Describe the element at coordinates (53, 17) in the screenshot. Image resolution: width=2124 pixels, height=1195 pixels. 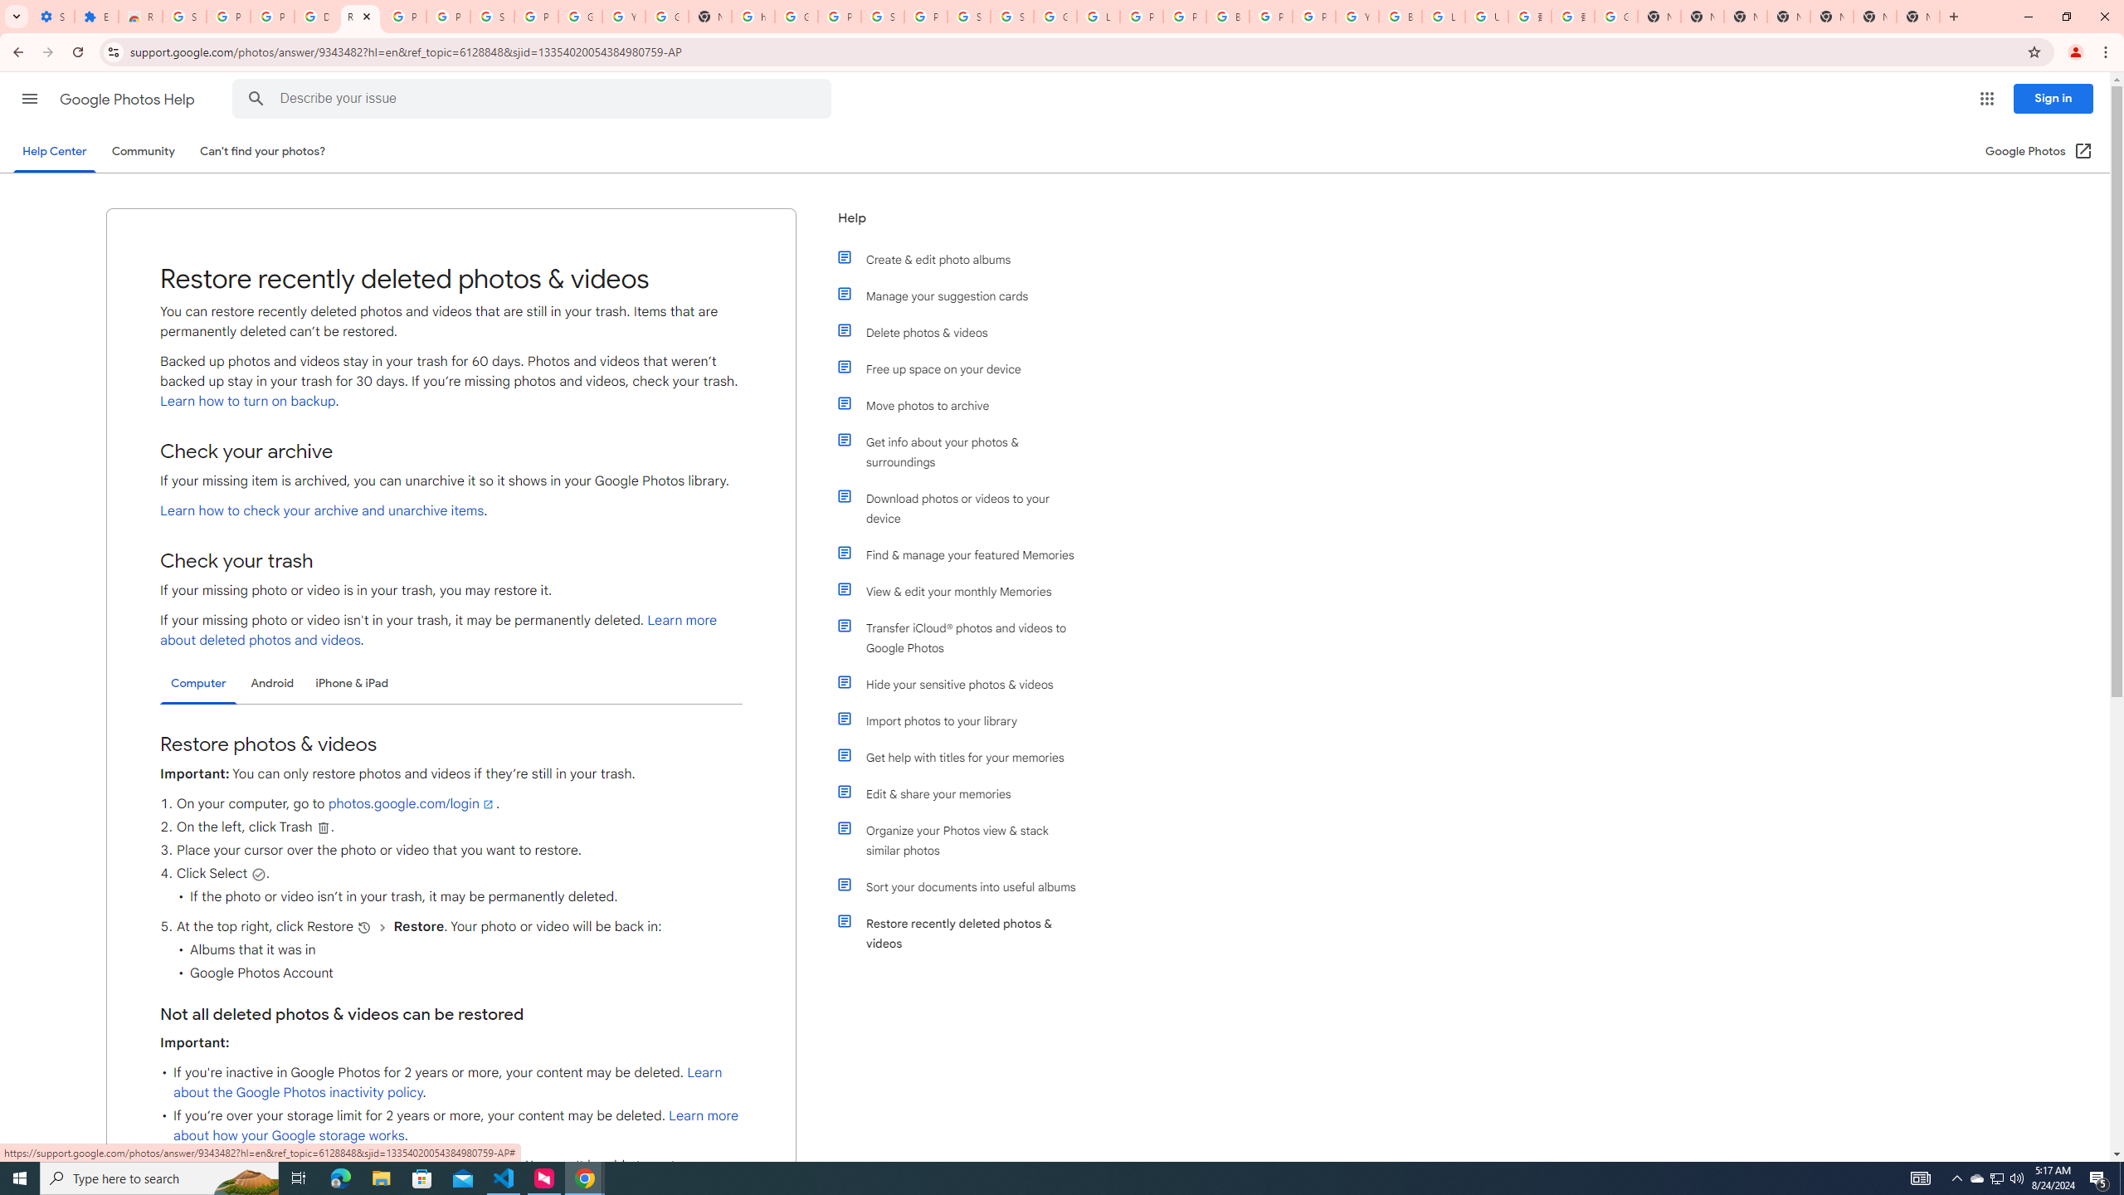
I see `Settings - On startup` at that location.